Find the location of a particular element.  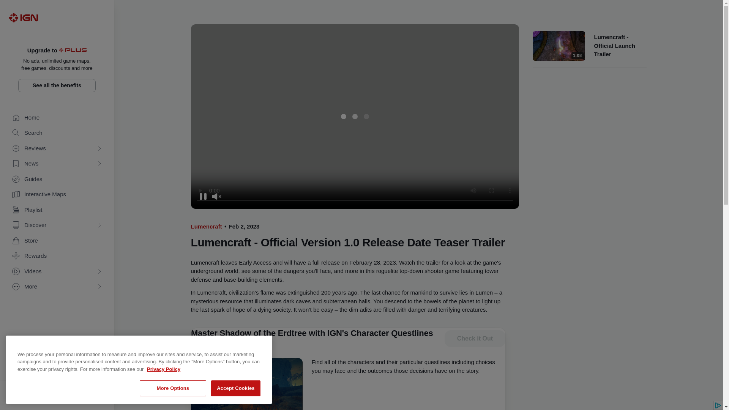

See all the benefits is located at coordinates (57, 86).